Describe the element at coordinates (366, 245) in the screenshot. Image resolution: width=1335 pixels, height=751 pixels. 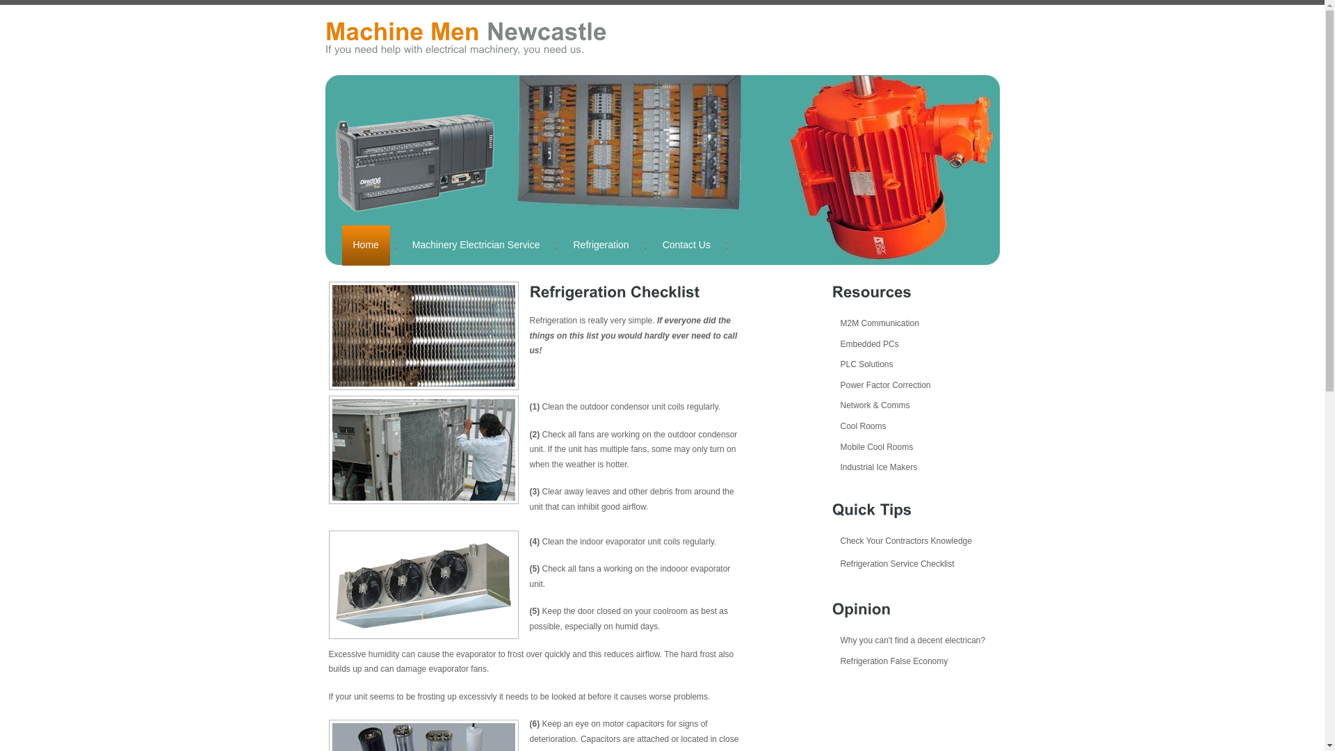
I see `Home` at that location.